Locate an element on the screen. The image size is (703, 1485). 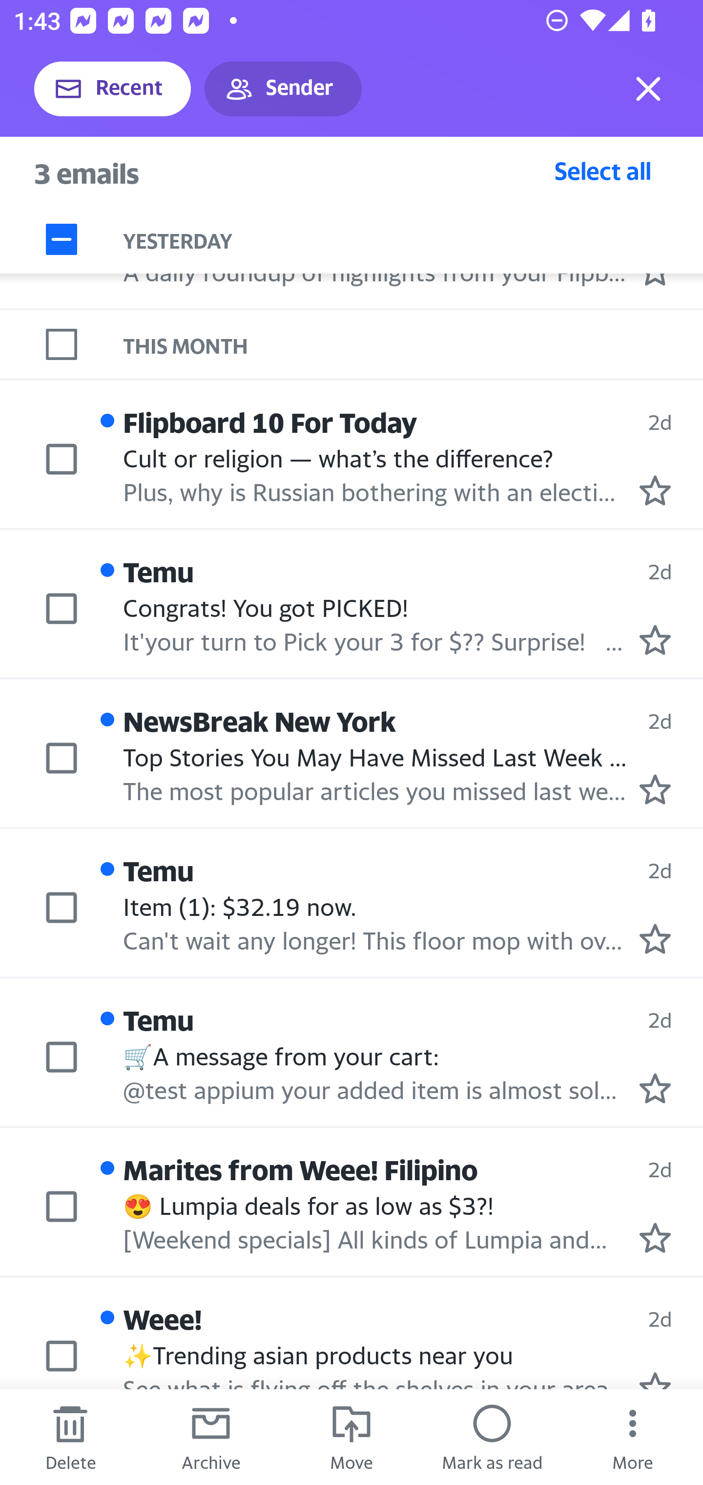
Move is located at coordinates (351, 1437).